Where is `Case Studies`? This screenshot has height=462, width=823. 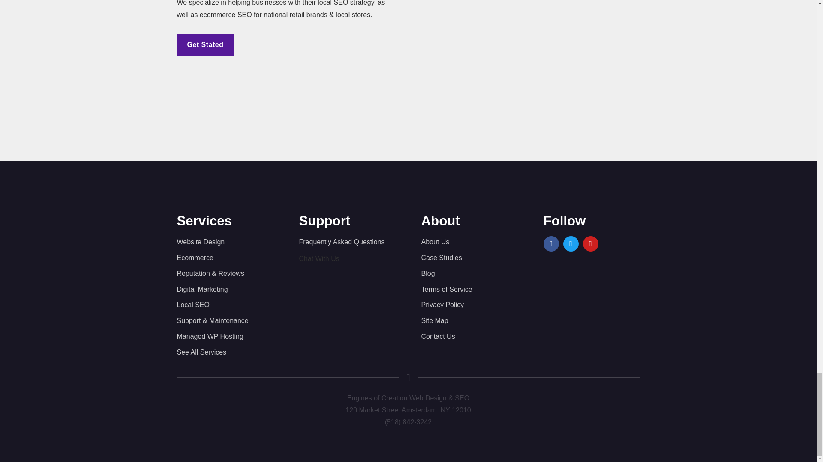 Case Studies is located at coordinates (469, 258).